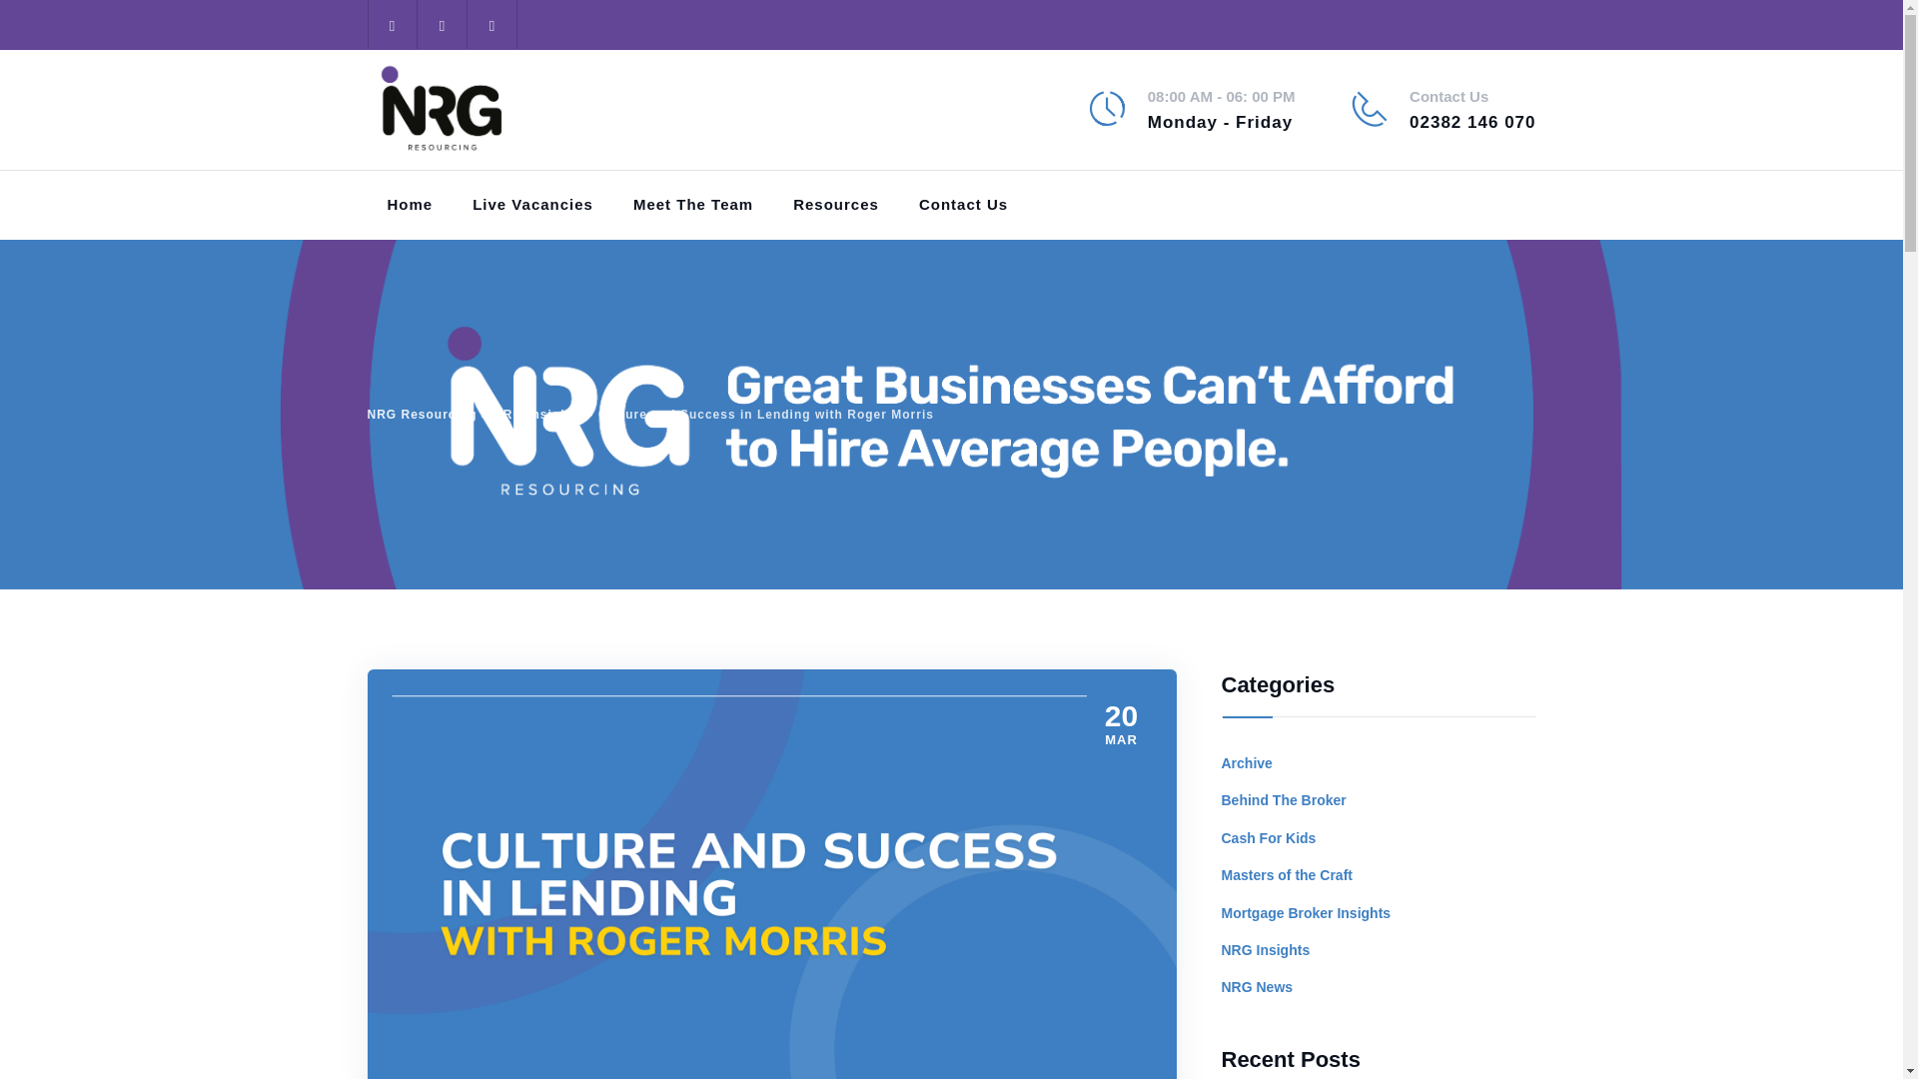 Image resolution: width=1918 pixels, height=1079 pixels. What do you see at coordinates (423, 415) in the screenshot?
I see `NRG Resourcing` at bounding box center [423, 415].